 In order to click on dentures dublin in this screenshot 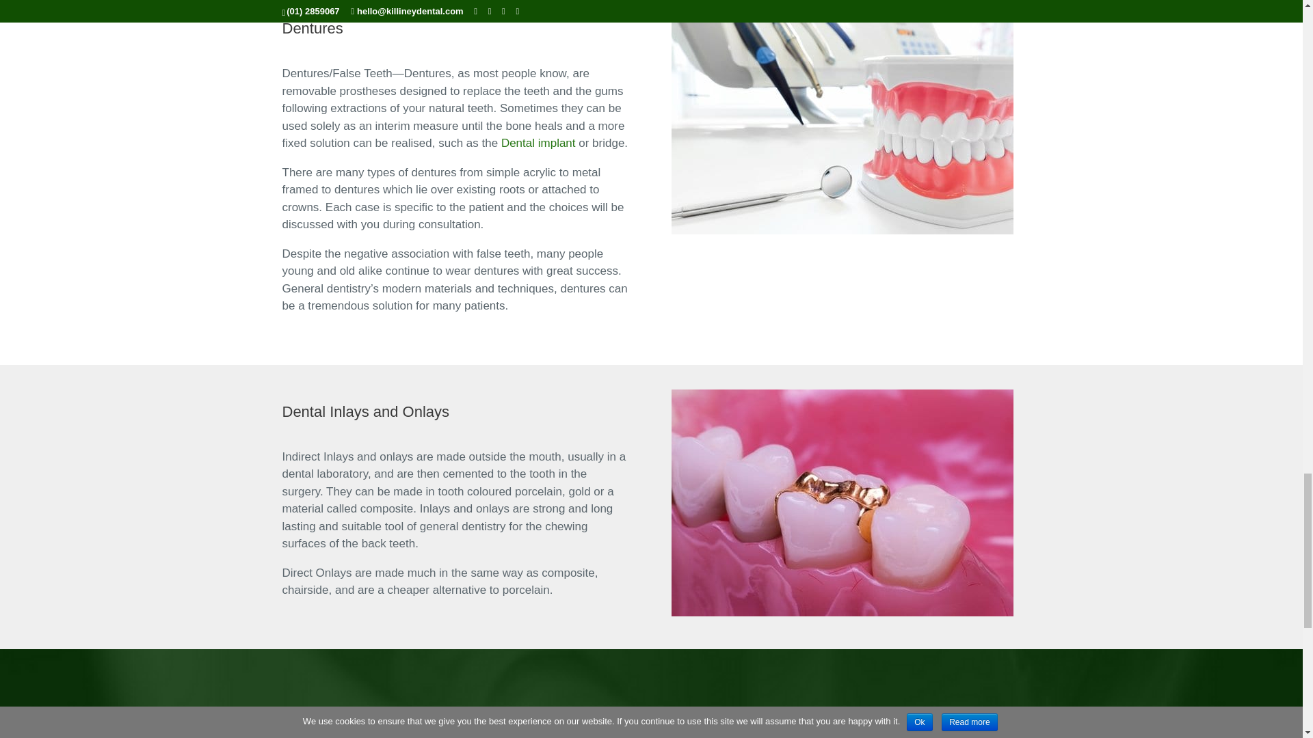, I will do `click(843, 120)`.